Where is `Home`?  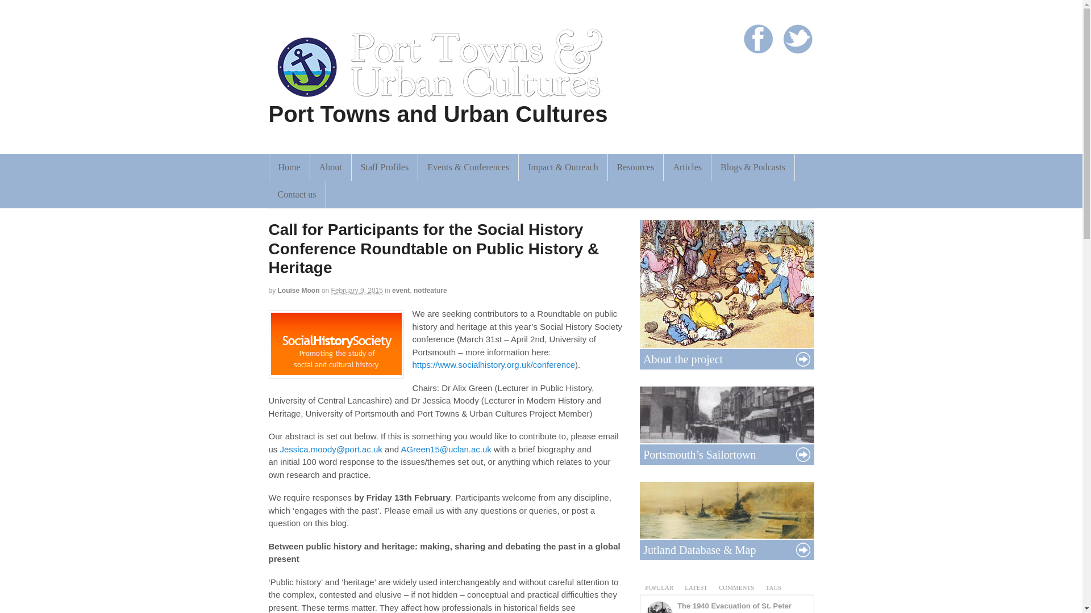 Home is located at coordinates (290, 167).